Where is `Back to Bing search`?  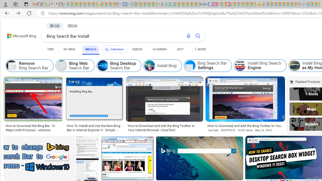 Back to Bing search is located at coordinates (18, 35).